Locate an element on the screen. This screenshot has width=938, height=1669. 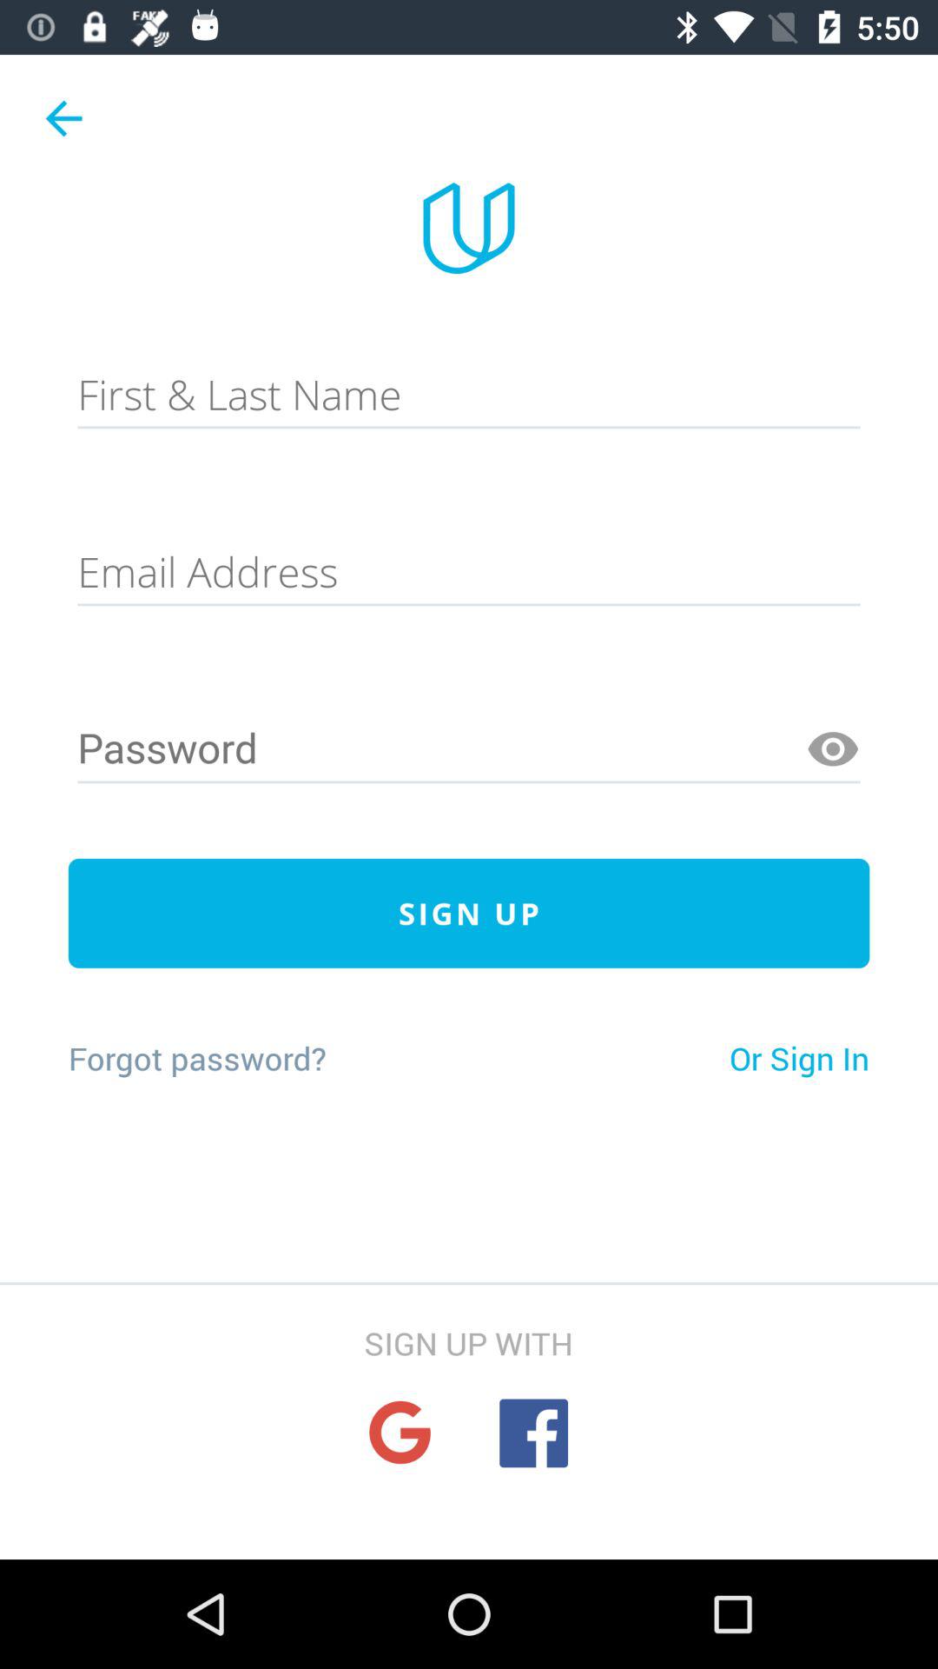
enter email address is located at coordinates (469, 572).